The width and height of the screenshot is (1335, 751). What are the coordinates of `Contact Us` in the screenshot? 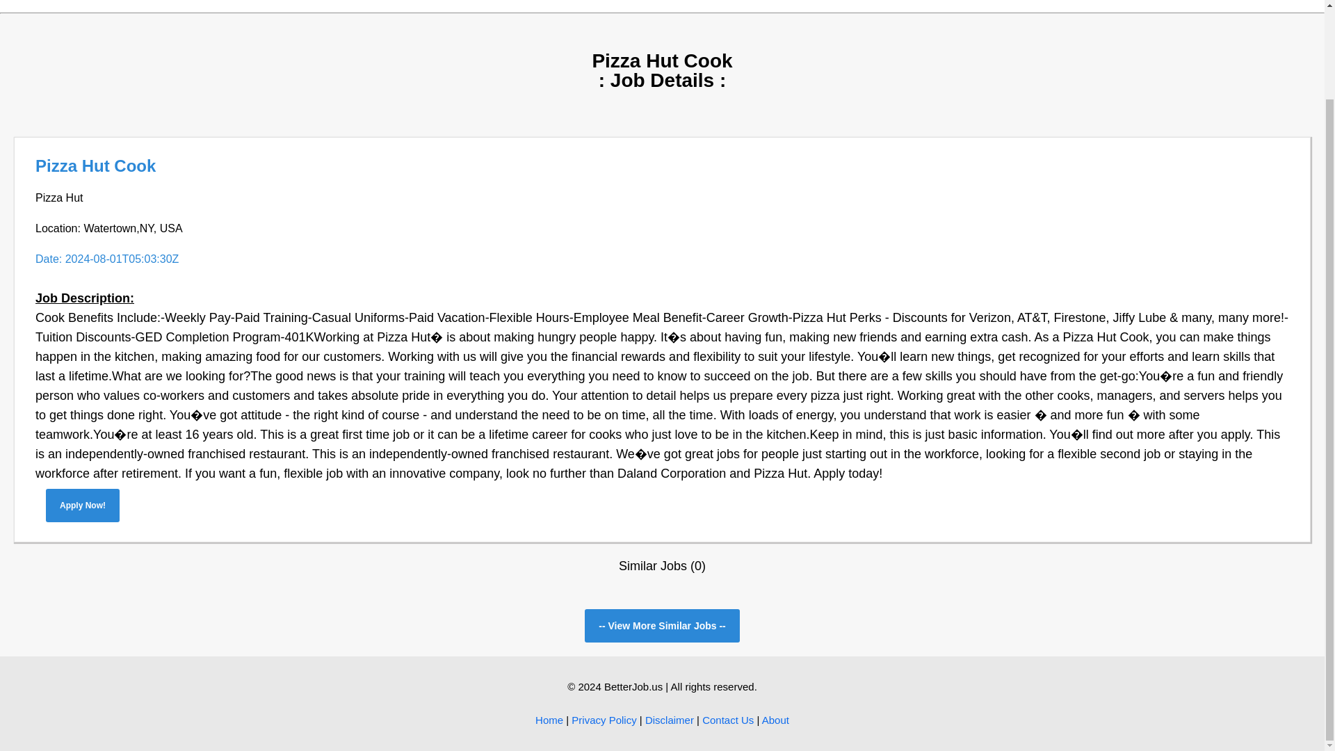 It's located at (727, 720).